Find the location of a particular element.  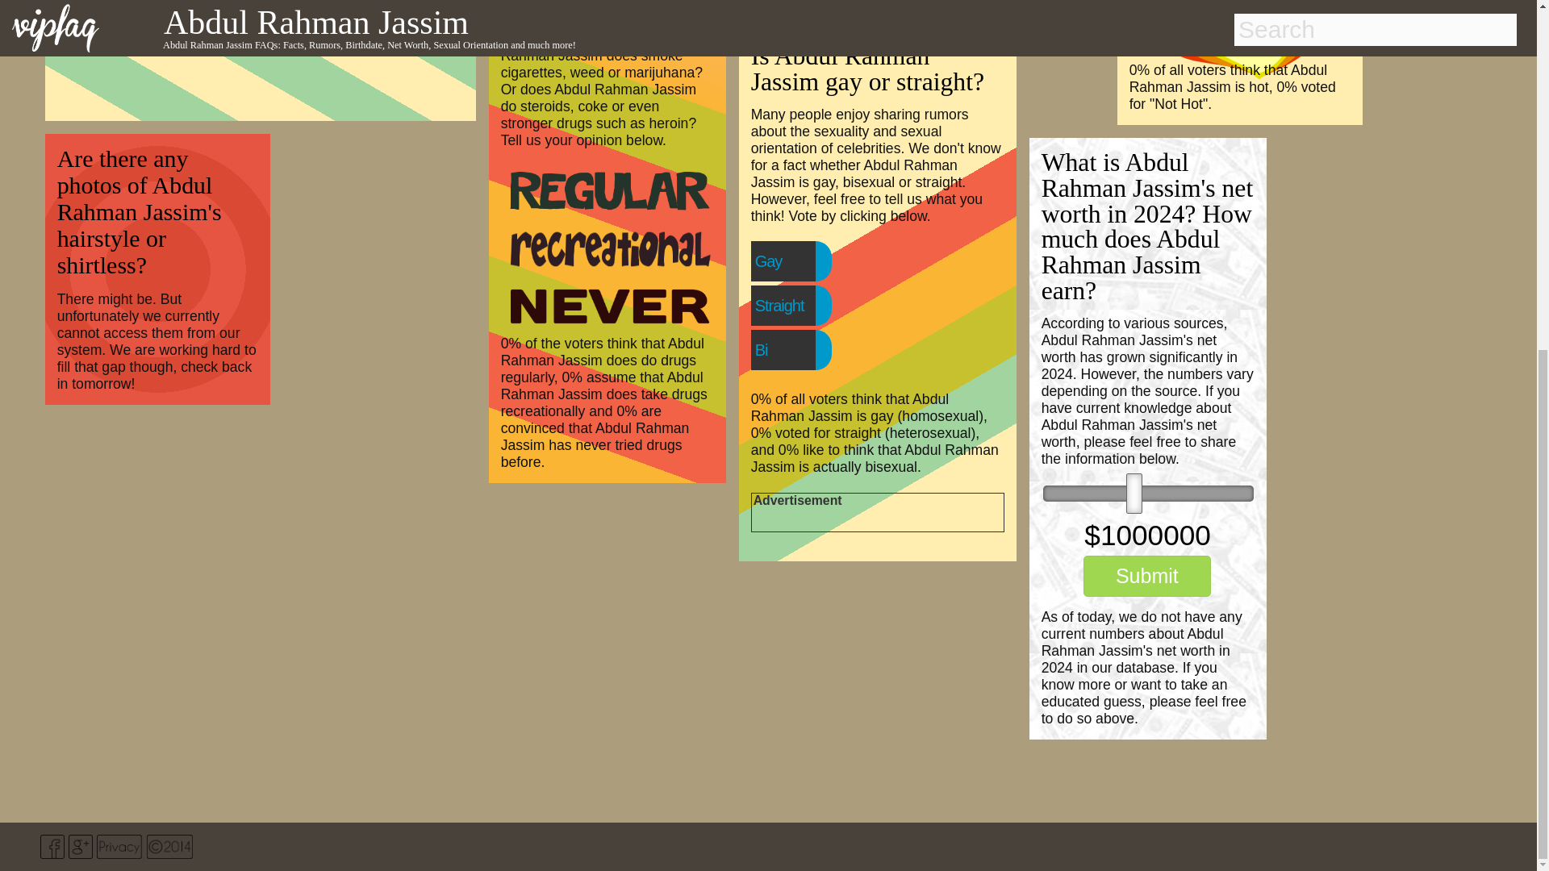

Bi is located at coordinates (794, 349).